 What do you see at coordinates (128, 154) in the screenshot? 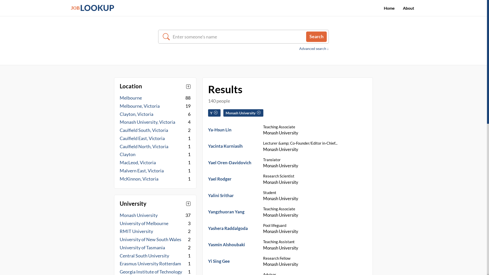
I see `Clayton` at bounding box center [128, 154].